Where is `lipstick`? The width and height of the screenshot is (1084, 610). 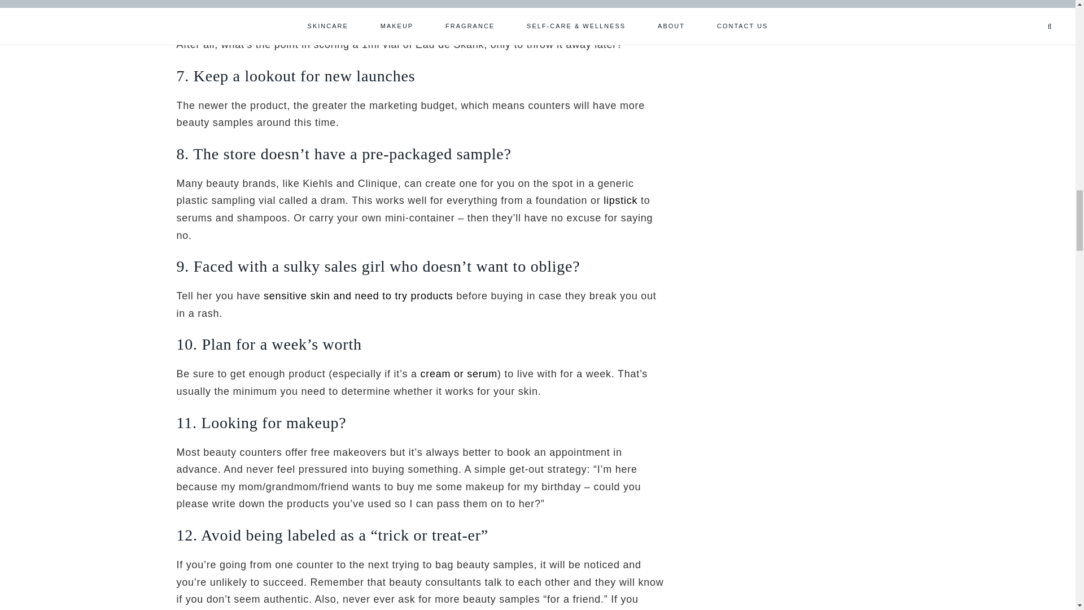 lipstick is located at coordinates (620, 200).